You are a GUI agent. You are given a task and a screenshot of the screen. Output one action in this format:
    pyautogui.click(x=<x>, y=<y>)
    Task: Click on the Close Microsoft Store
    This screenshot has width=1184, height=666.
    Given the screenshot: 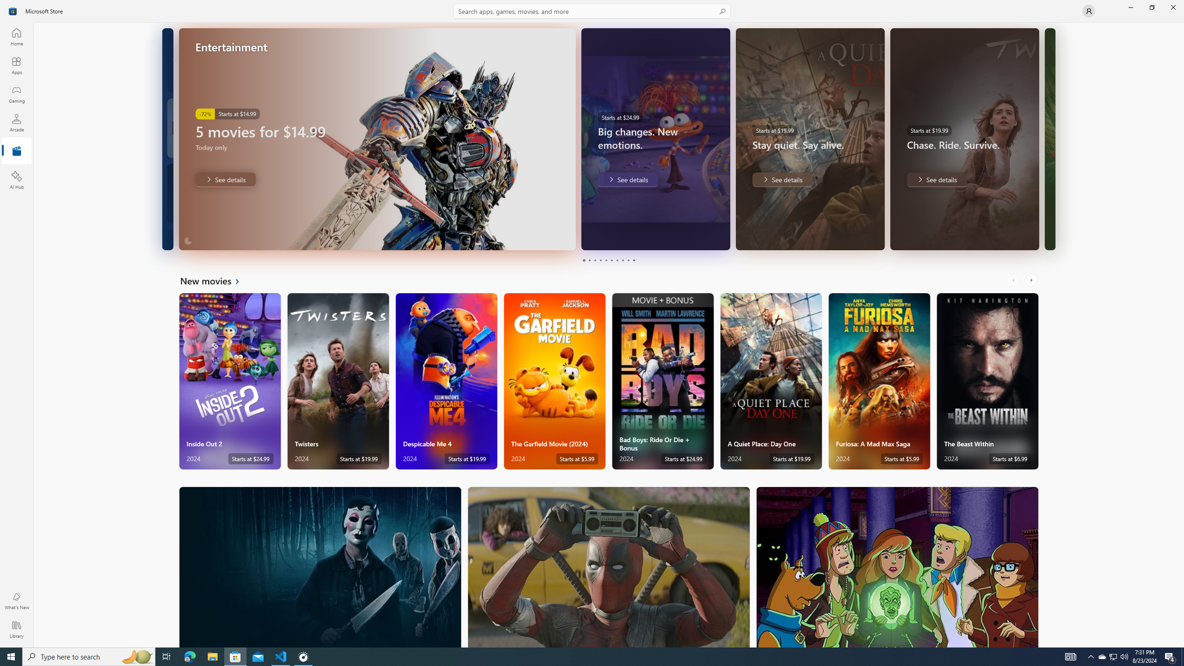 What is the action you would take?
    pyautogui.click(x=1173, y=7)
    